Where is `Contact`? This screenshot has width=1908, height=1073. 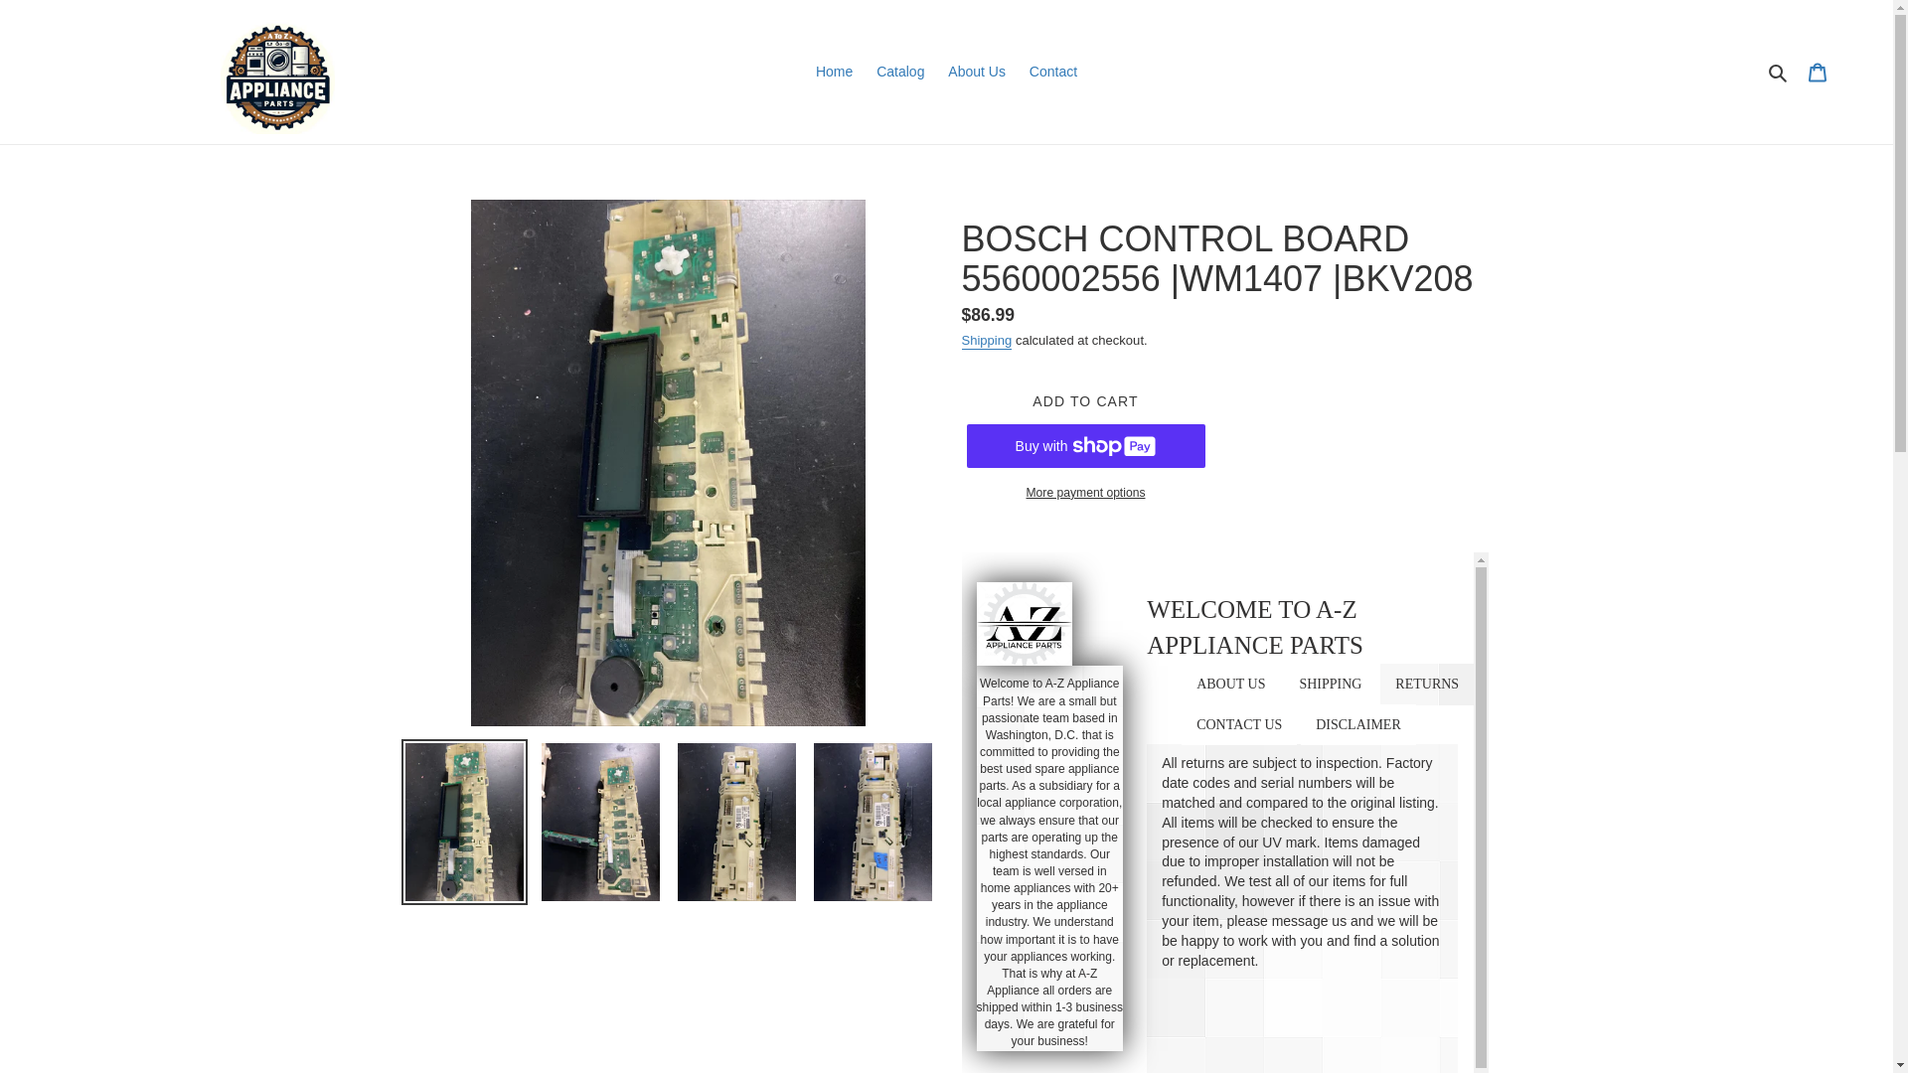
Contact is located at coordinates (1053, 73).